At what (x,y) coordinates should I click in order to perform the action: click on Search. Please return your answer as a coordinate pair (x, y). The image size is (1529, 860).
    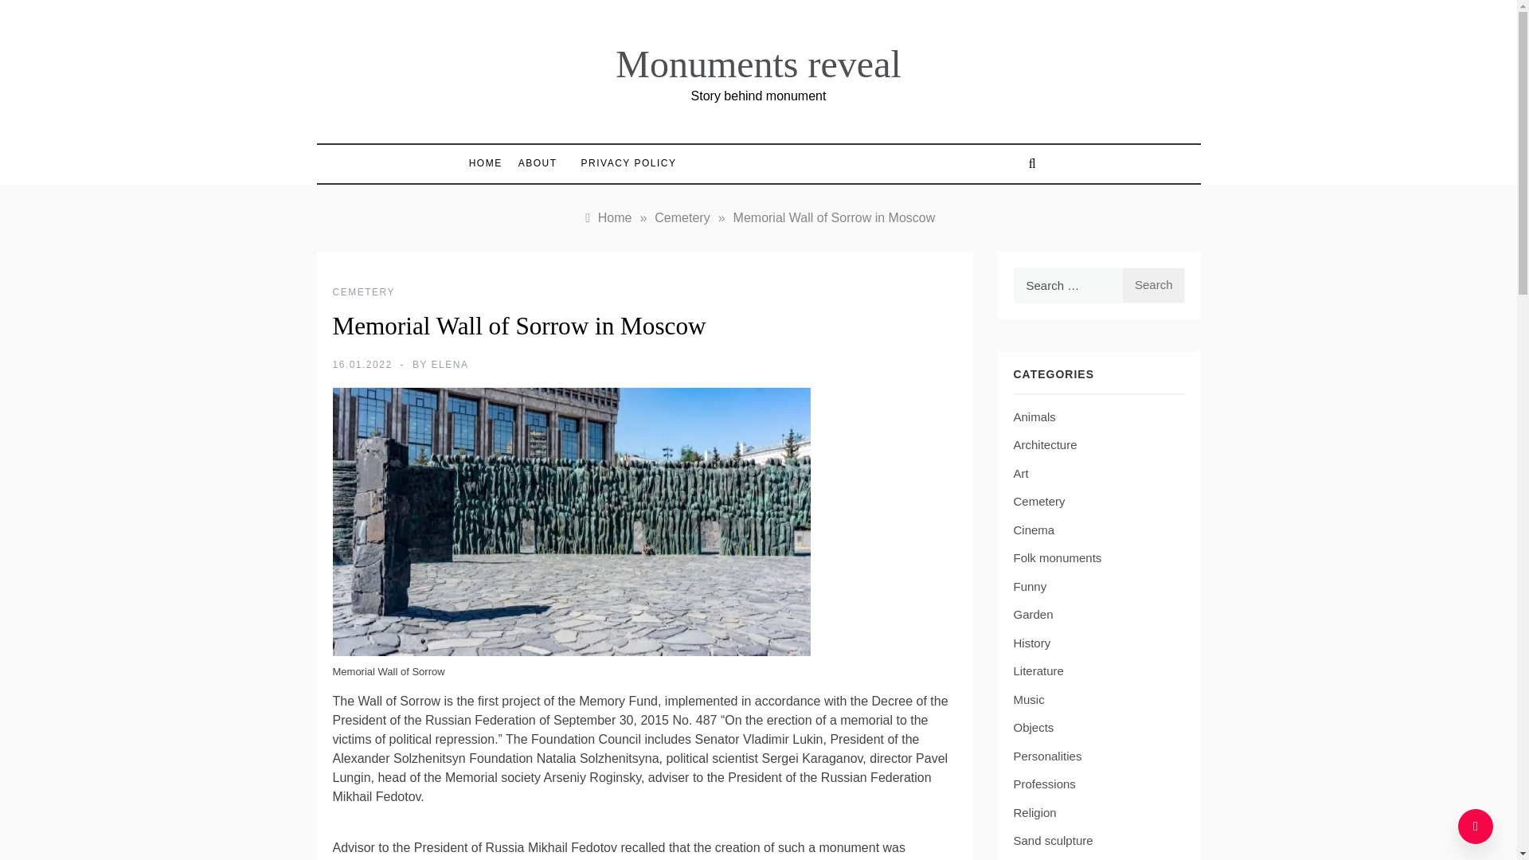
    Looking at the image, I should click on (1153, 285).